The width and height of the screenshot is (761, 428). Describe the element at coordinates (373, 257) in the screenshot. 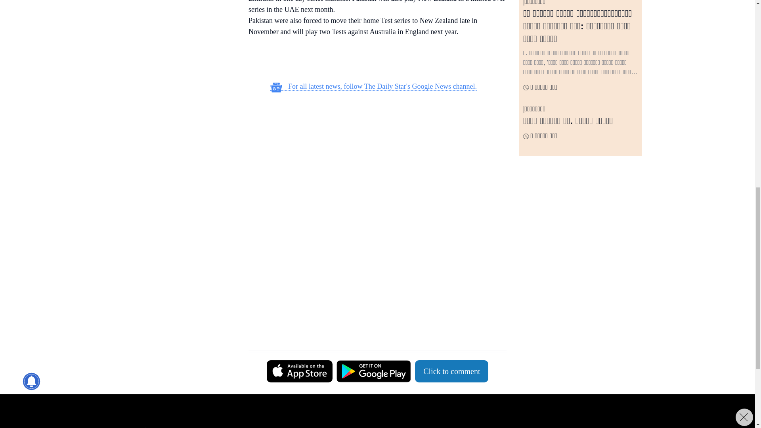

I see `3rd party ad content` at that location.